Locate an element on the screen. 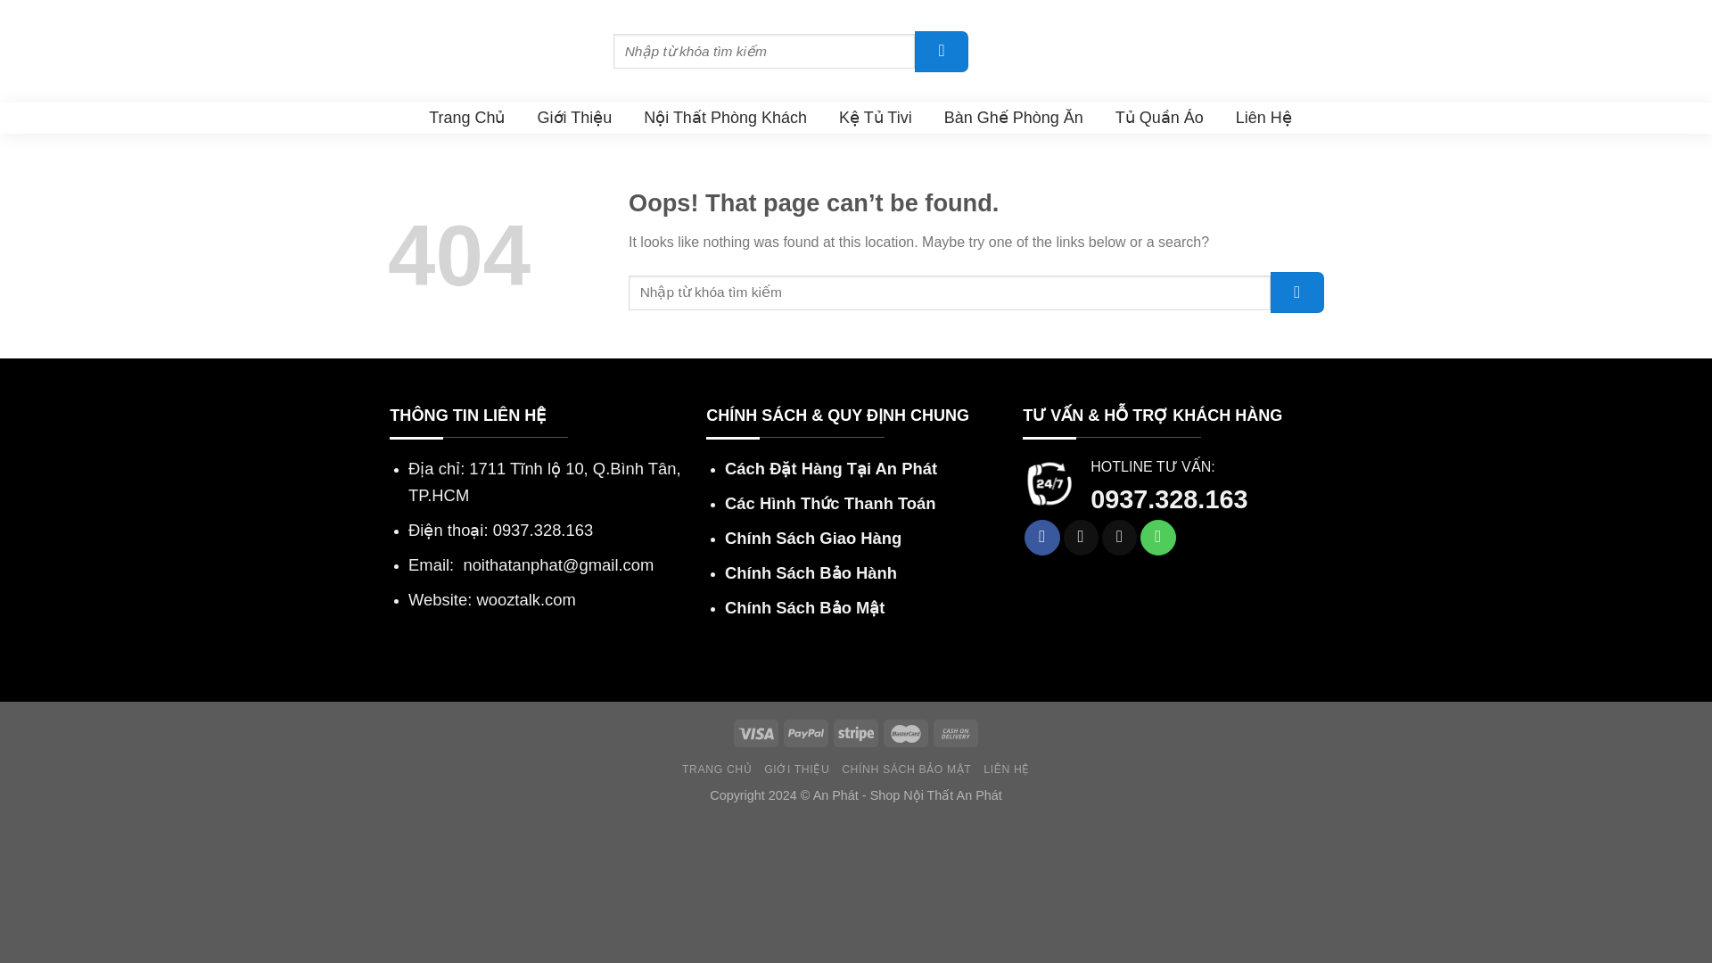 This screenshot has height=963, width=1712. Follow on Facebook is located at coordinates (1041, 538).